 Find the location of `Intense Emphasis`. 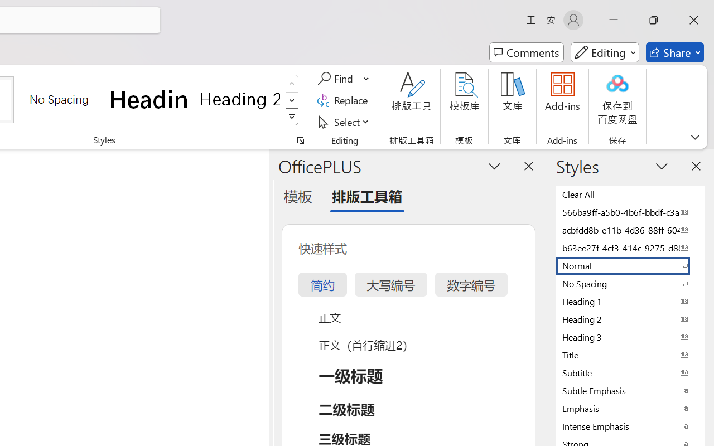

Intense Emphasis is located at coordinates (630, 426).